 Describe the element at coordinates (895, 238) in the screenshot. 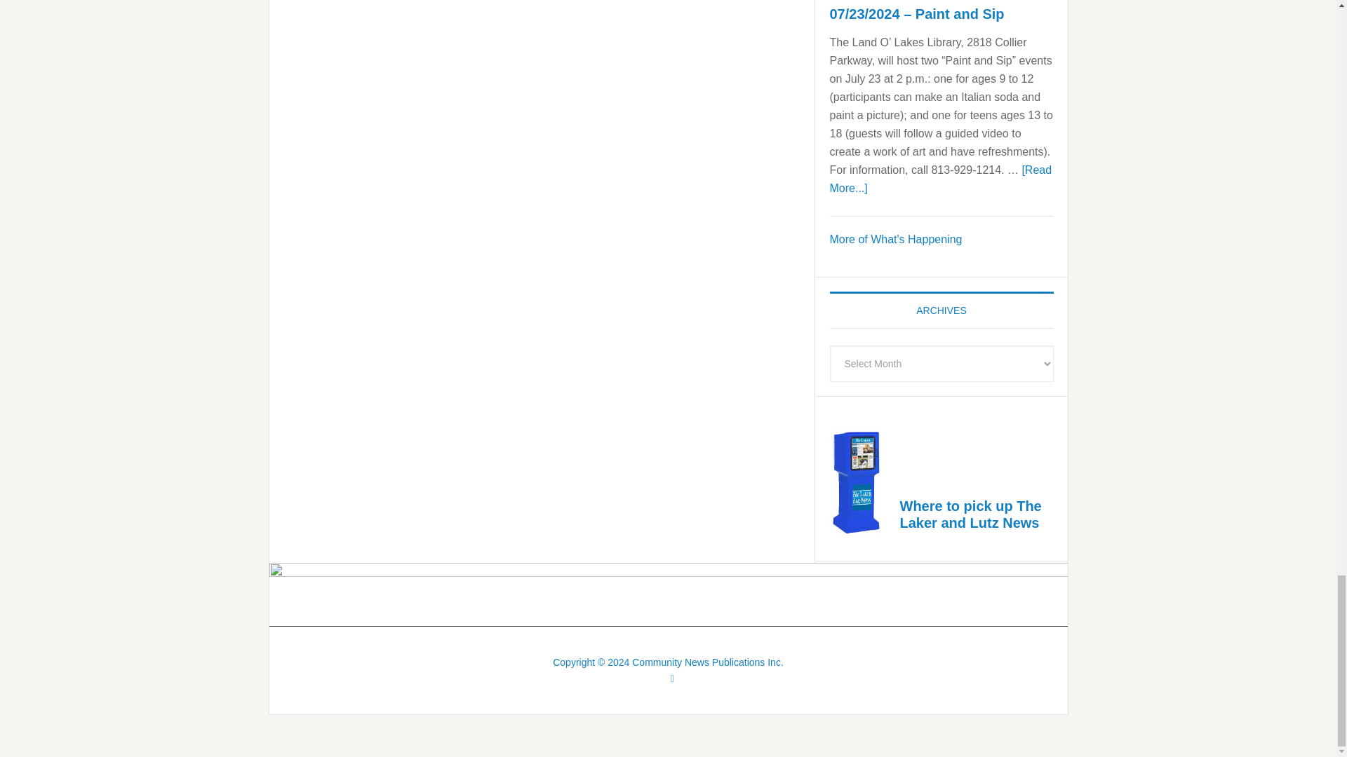

I see `What's Happening` at that location.